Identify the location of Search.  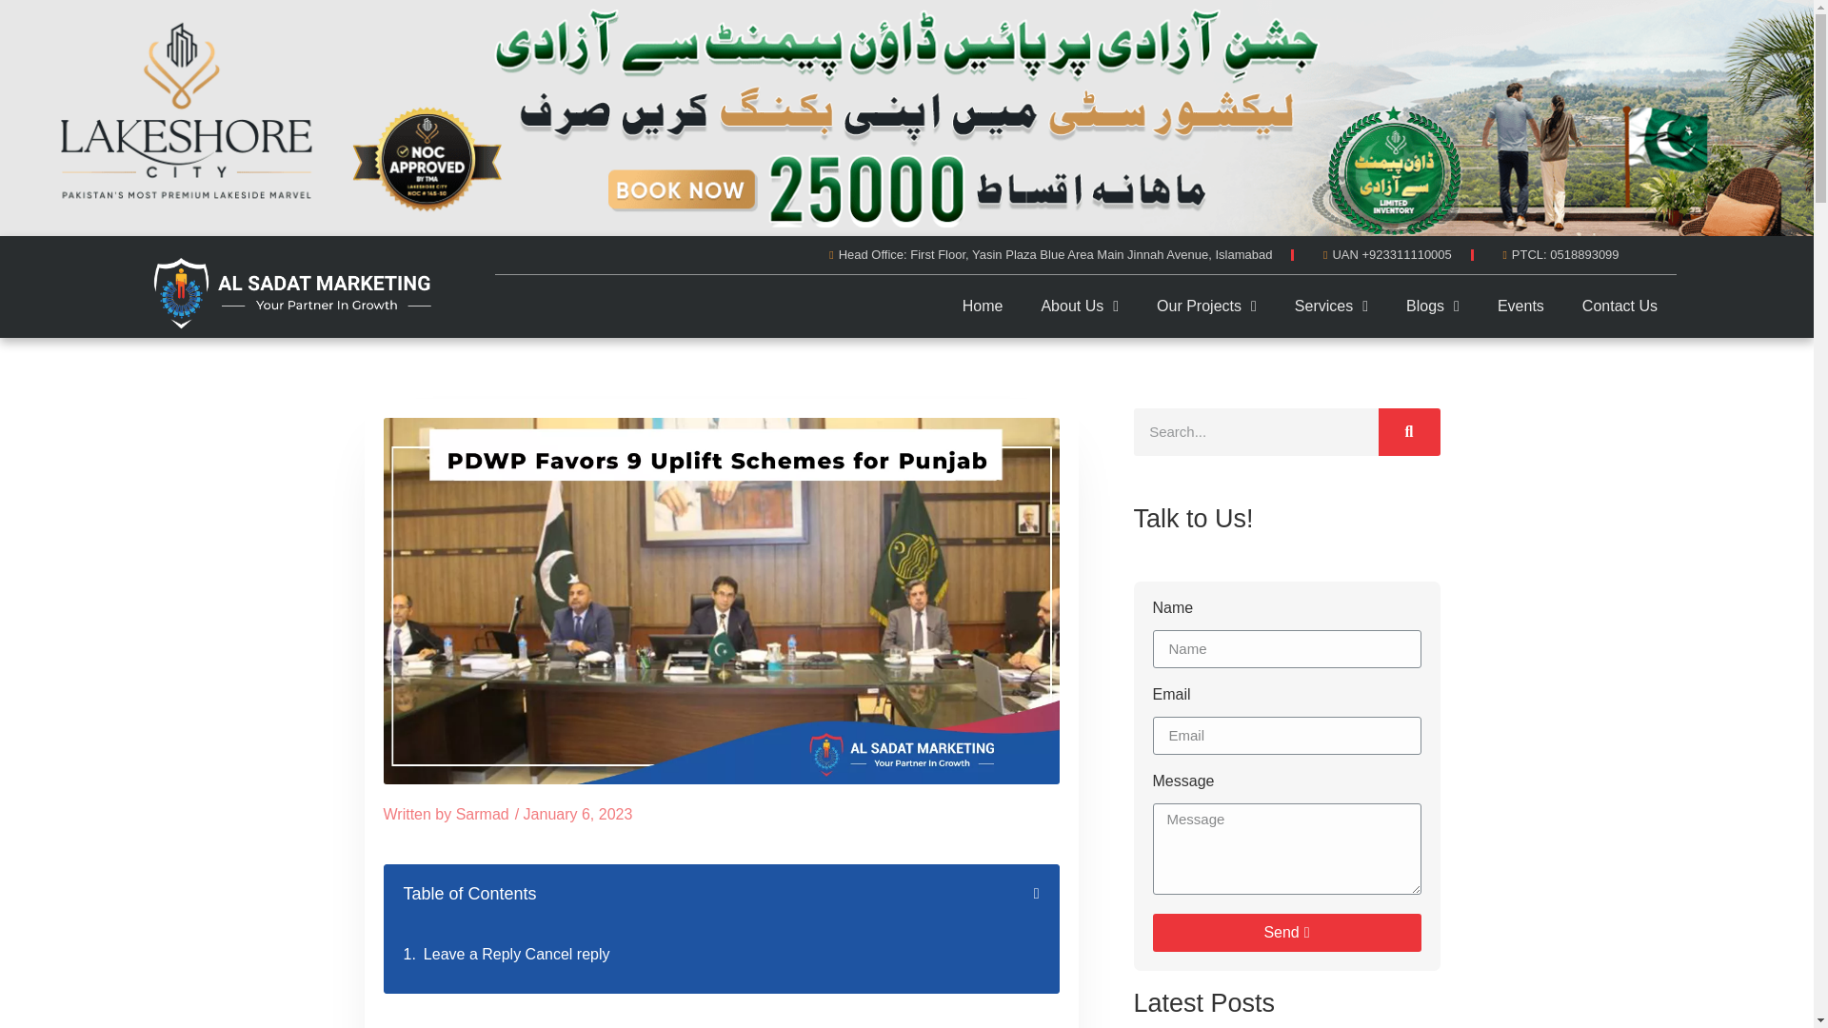
(1409, 432).